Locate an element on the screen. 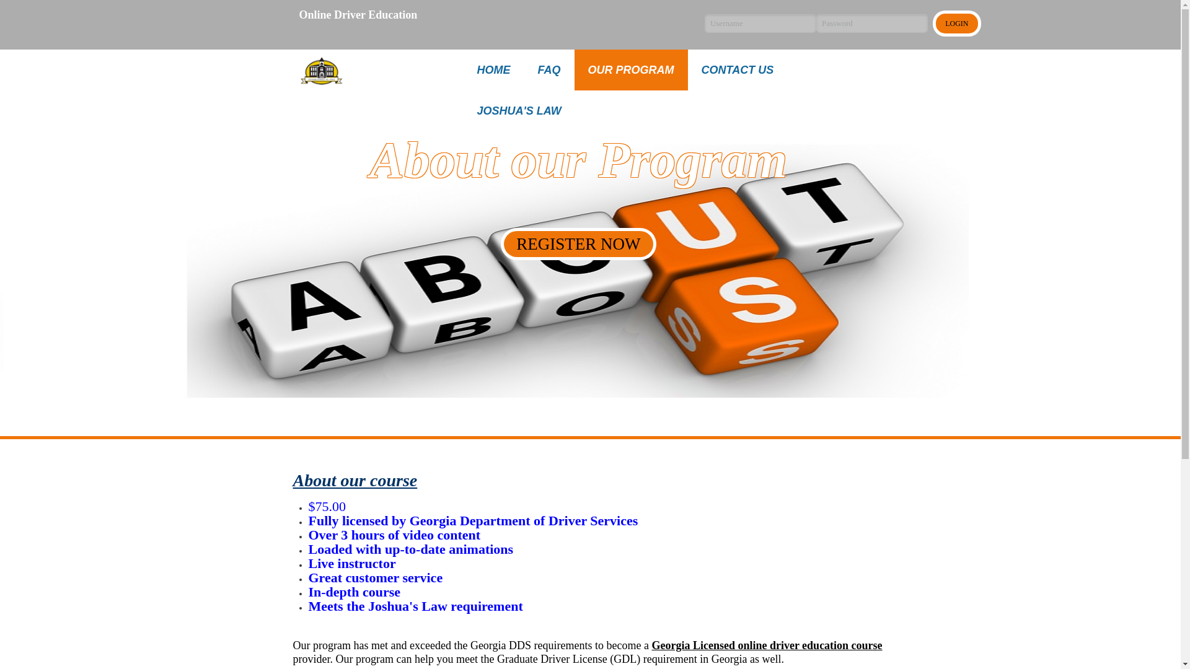 The height and width of the screenshot is (669, 1190). CONTACT US is located at coordinates (738, 69).